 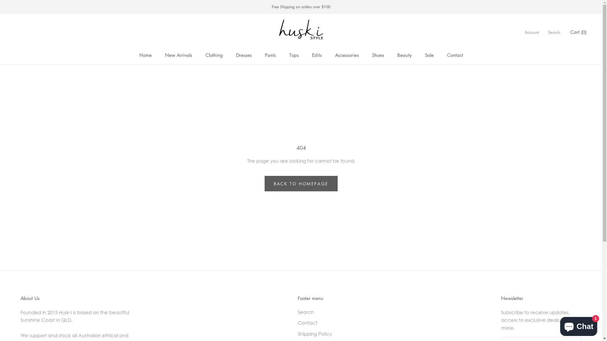 I want to click on New Arrivals
New Arrivals, so click(x=179, y=55).